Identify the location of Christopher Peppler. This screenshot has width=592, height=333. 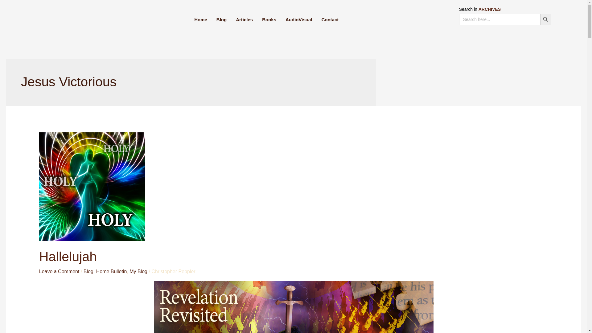
(173, 271).